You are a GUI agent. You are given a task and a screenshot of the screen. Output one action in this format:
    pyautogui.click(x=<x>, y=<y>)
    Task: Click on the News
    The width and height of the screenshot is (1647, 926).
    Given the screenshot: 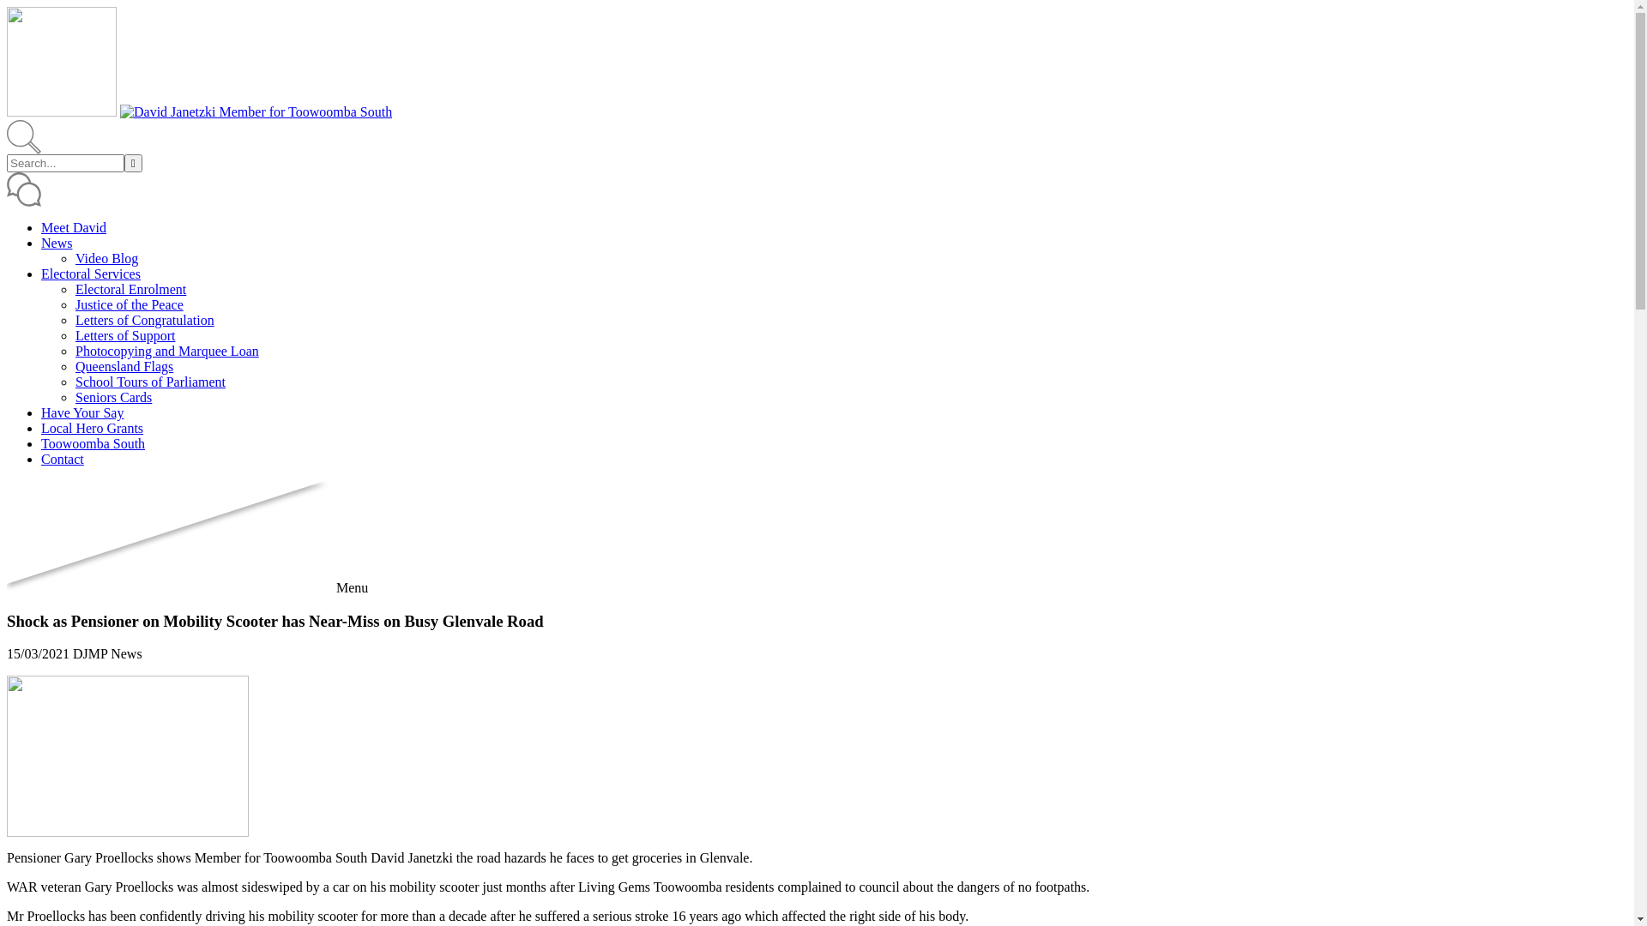 What is the action you would take?
    pyautogui.click(x=57, y=244)
    